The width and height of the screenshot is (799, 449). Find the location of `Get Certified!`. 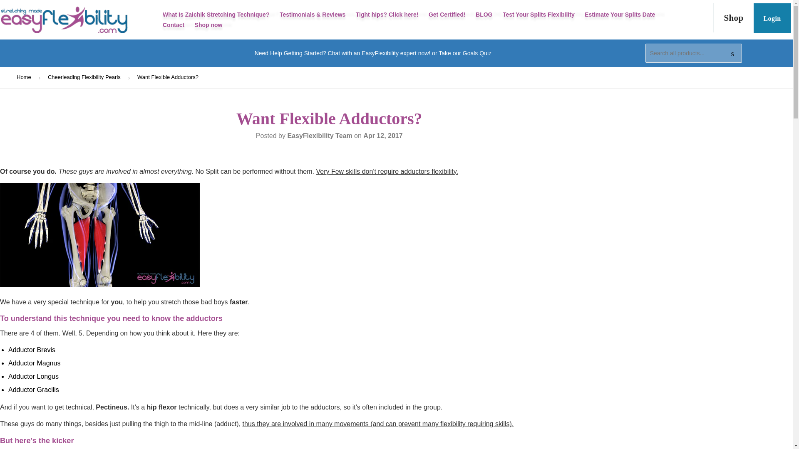

Get Certified! is located at coordinates (447, 15).